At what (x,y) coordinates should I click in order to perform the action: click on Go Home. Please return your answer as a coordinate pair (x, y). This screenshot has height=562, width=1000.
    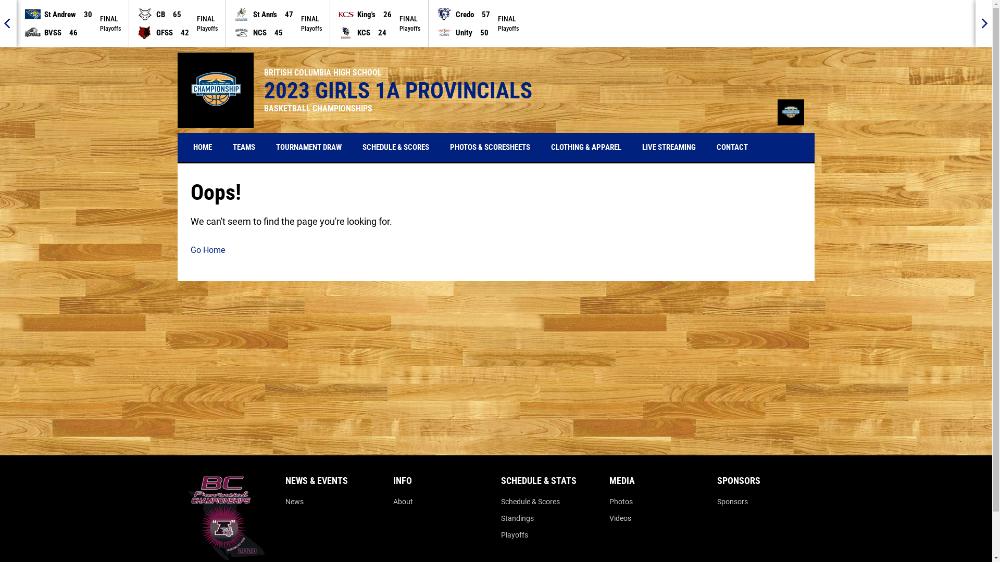
    Looking at the image, I should click on (496, 250).